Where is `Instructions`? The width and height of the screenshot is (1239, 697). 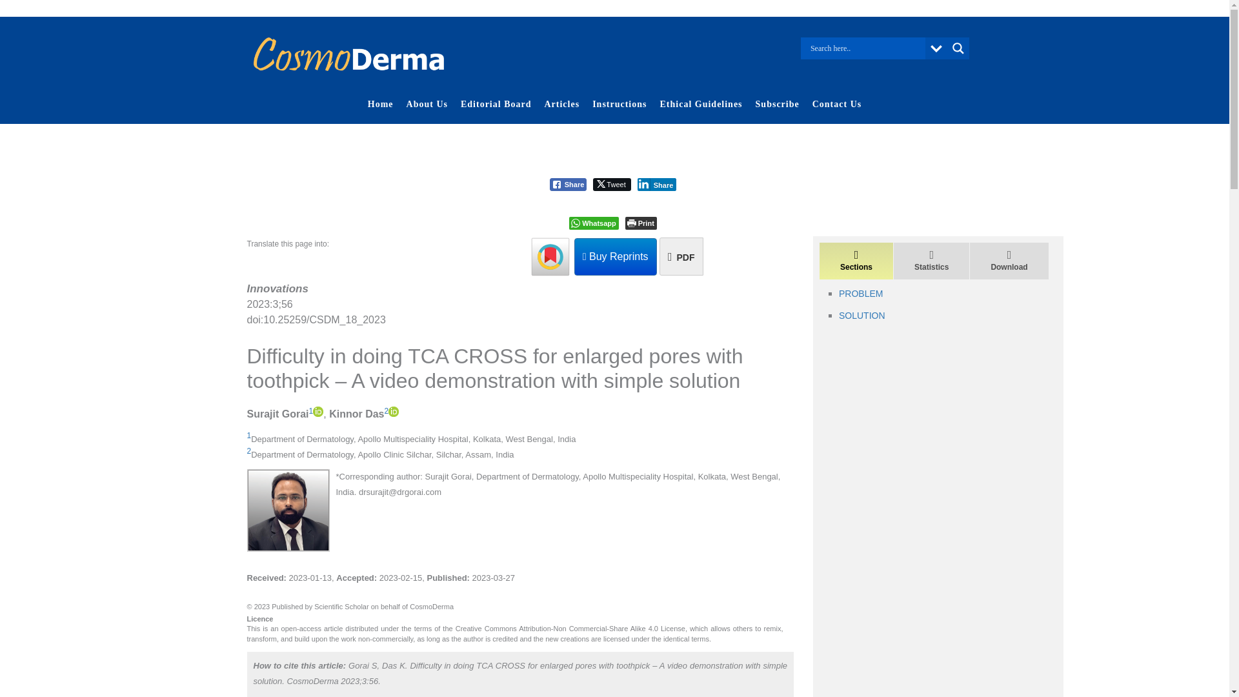 Instructions is located at coordinates (619, 105).